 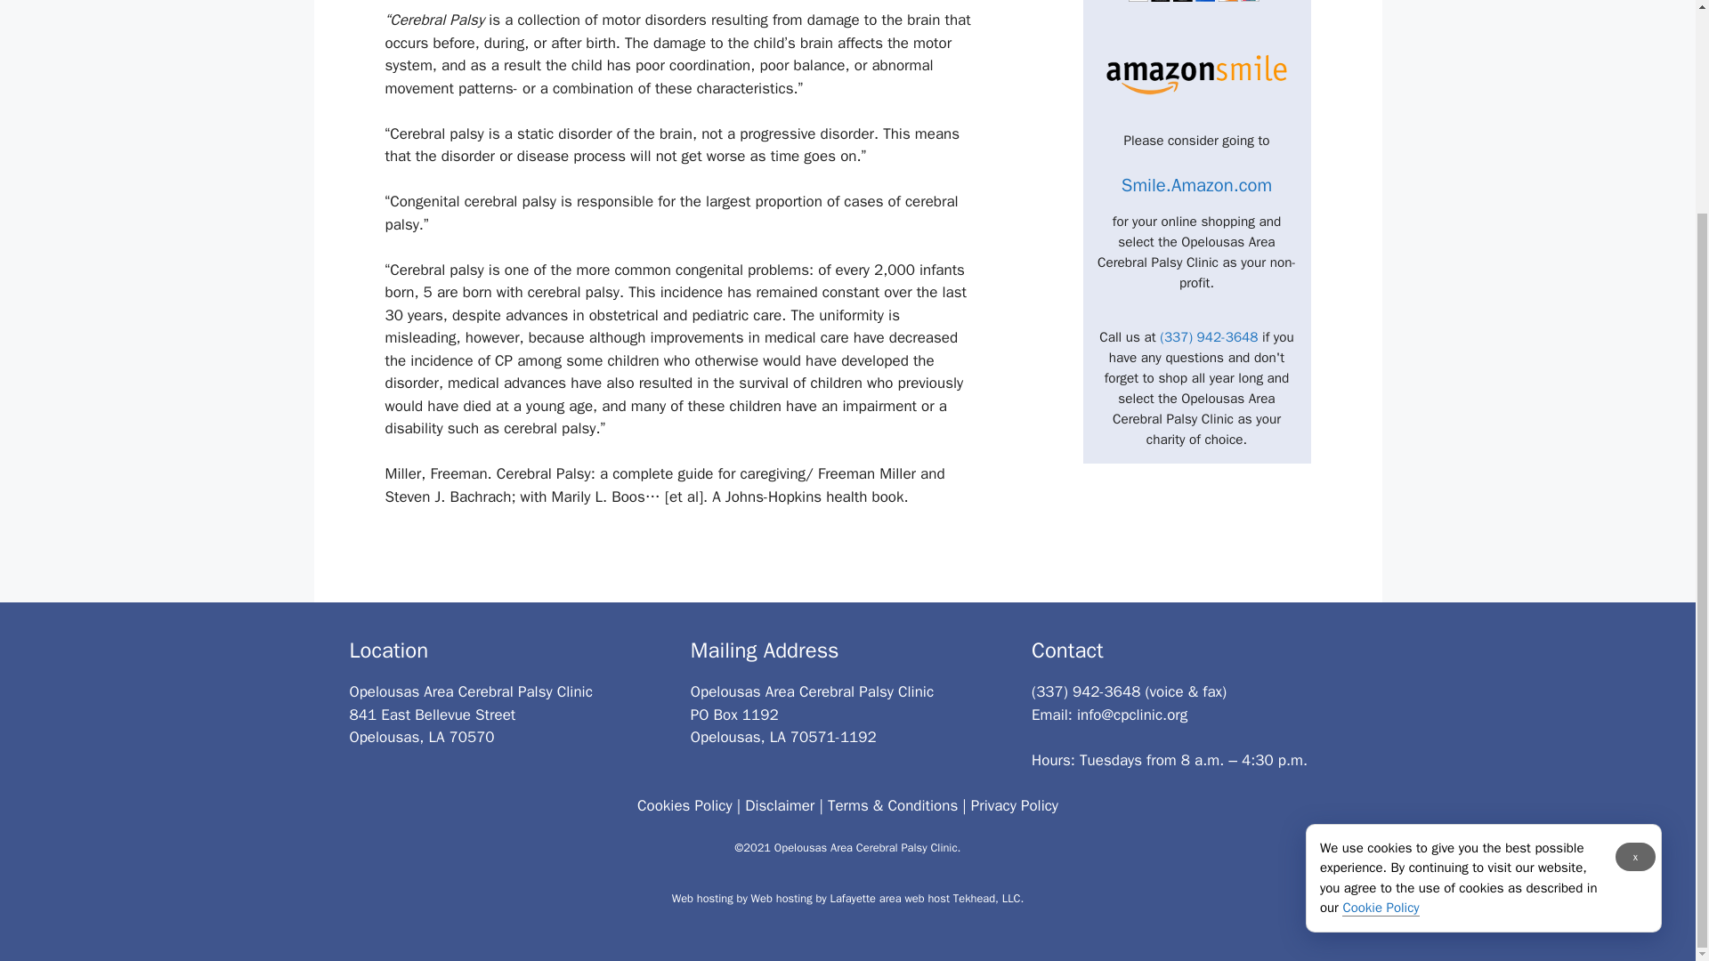 What do you see at coordinates (1380, 646) in the screenshot?
I see `Cookie Policy` at bounding box center [1380, 646].